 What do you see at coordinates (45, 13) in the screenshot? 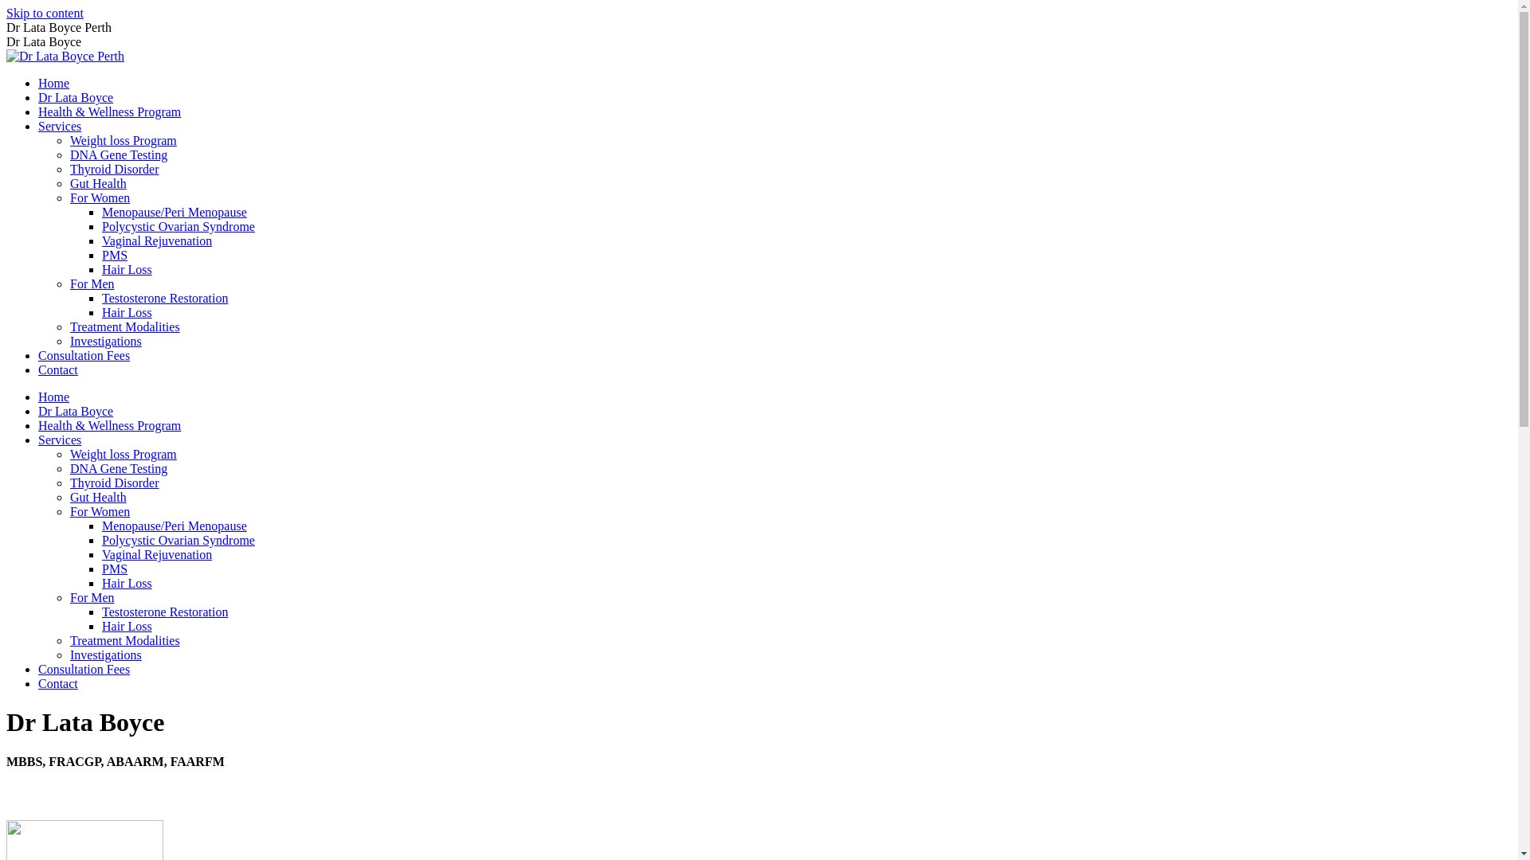
I see `Skip to content` at bounding box center [45, 13].